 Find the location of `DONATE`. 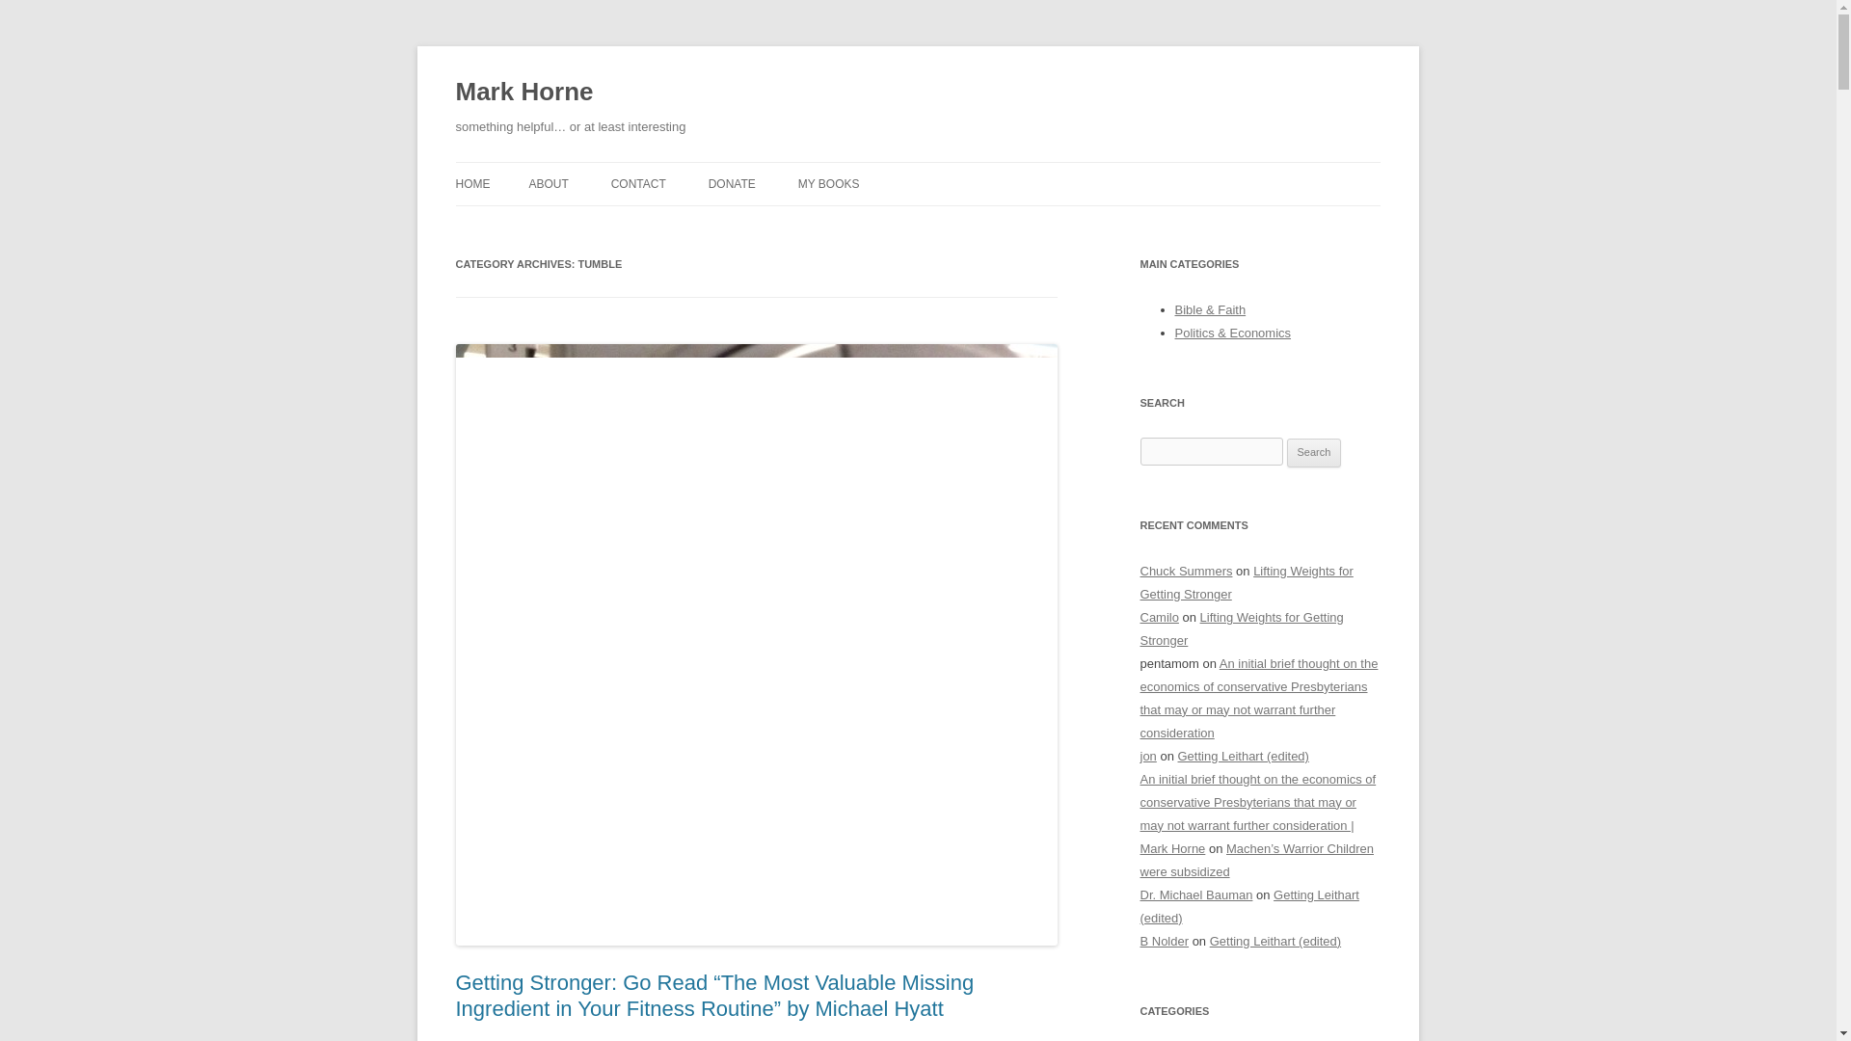

DONATE is located at coordinates (732, 183).